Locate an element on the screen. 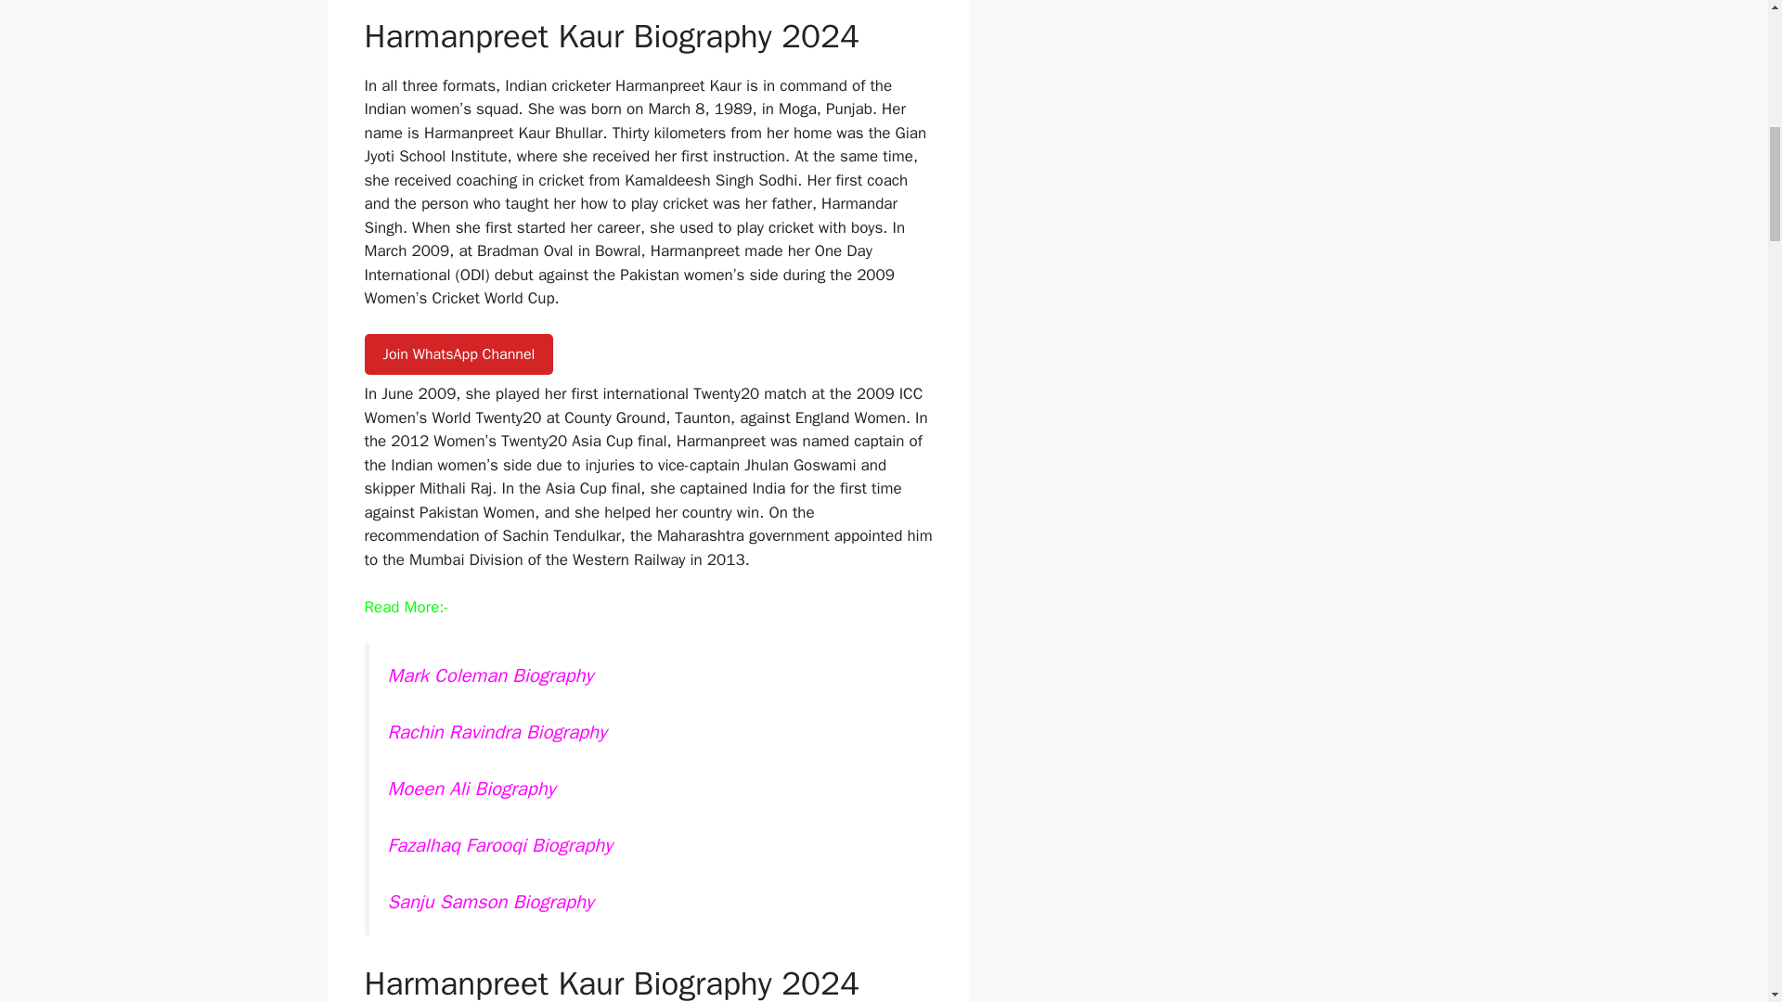 The height and width of the screenshot is (1002, 1782). Join WhatsApp Channel is located at coordinates (458, 354).